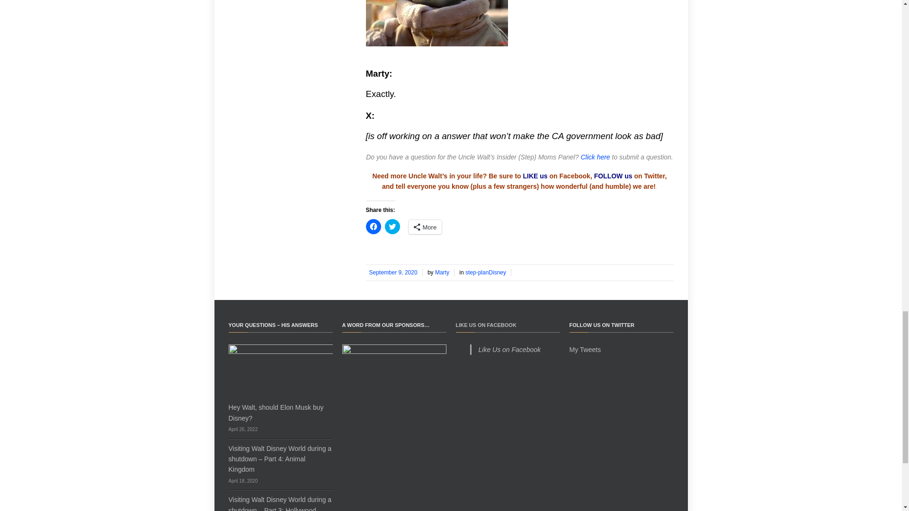 The height and width of the screenshot is (511, 909). I want to click on Hey Walt, should Elon Musk buy Disney?, so click(276, 413).